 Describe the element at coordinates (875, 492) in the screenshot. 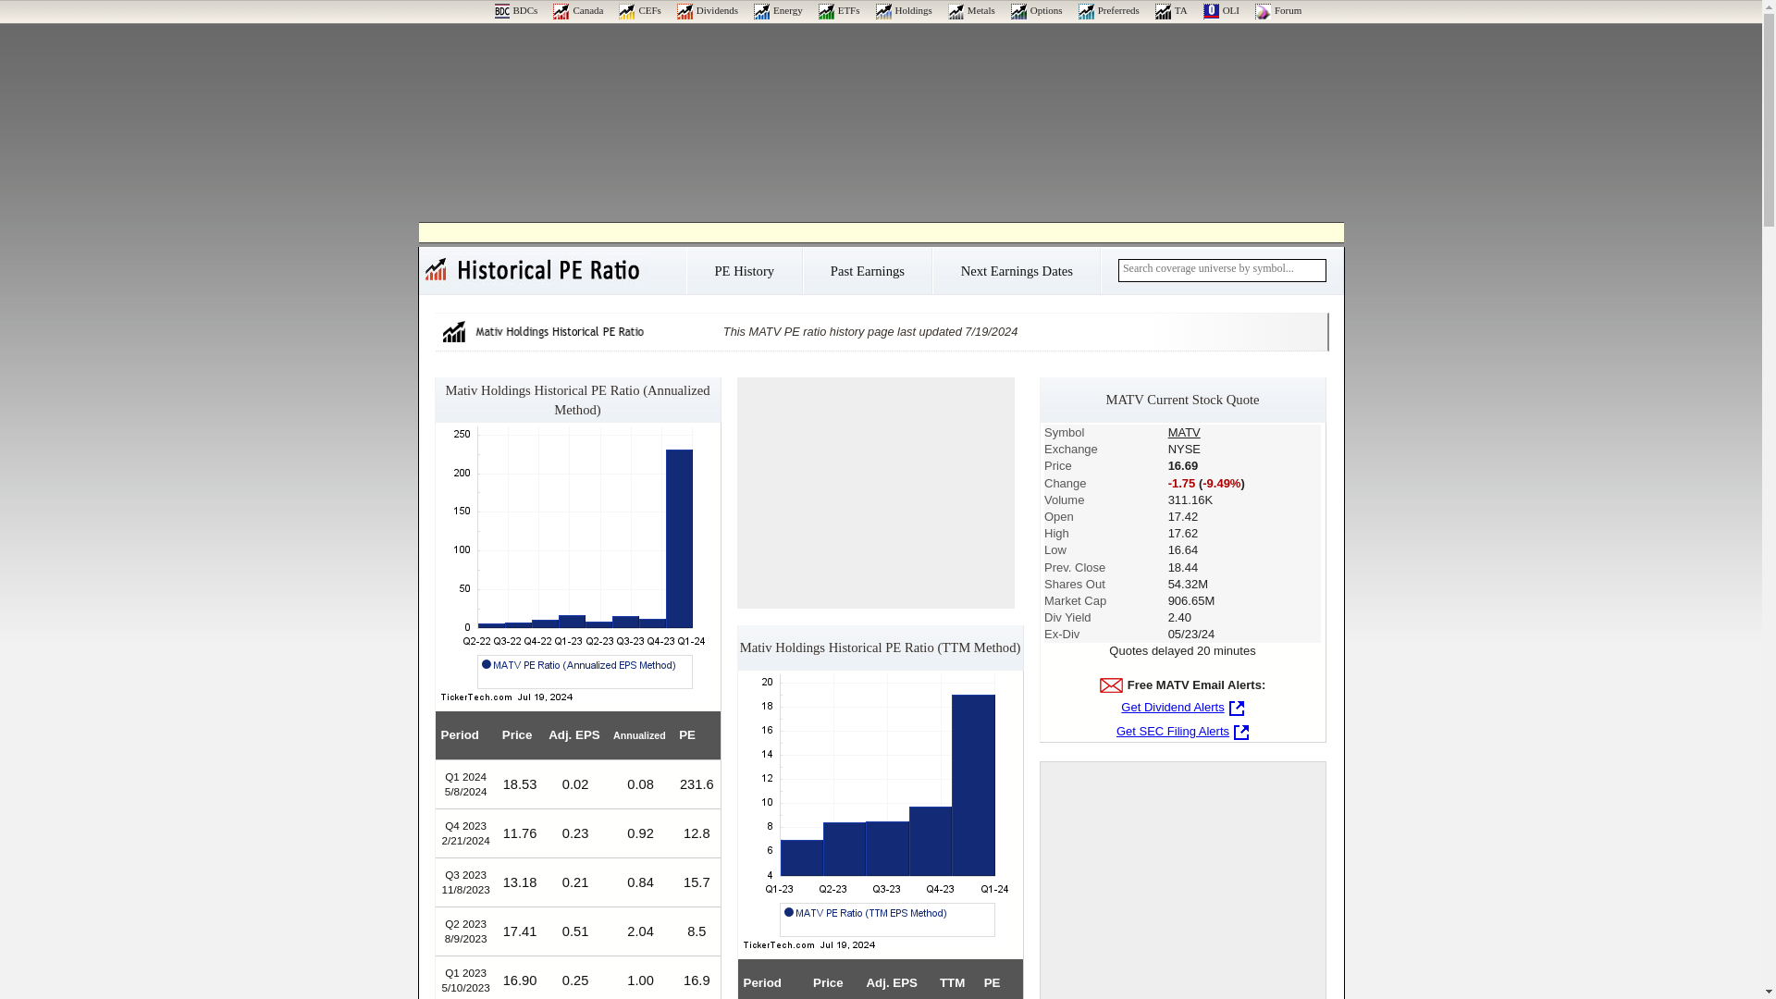

I see `Advertisement` at that location.